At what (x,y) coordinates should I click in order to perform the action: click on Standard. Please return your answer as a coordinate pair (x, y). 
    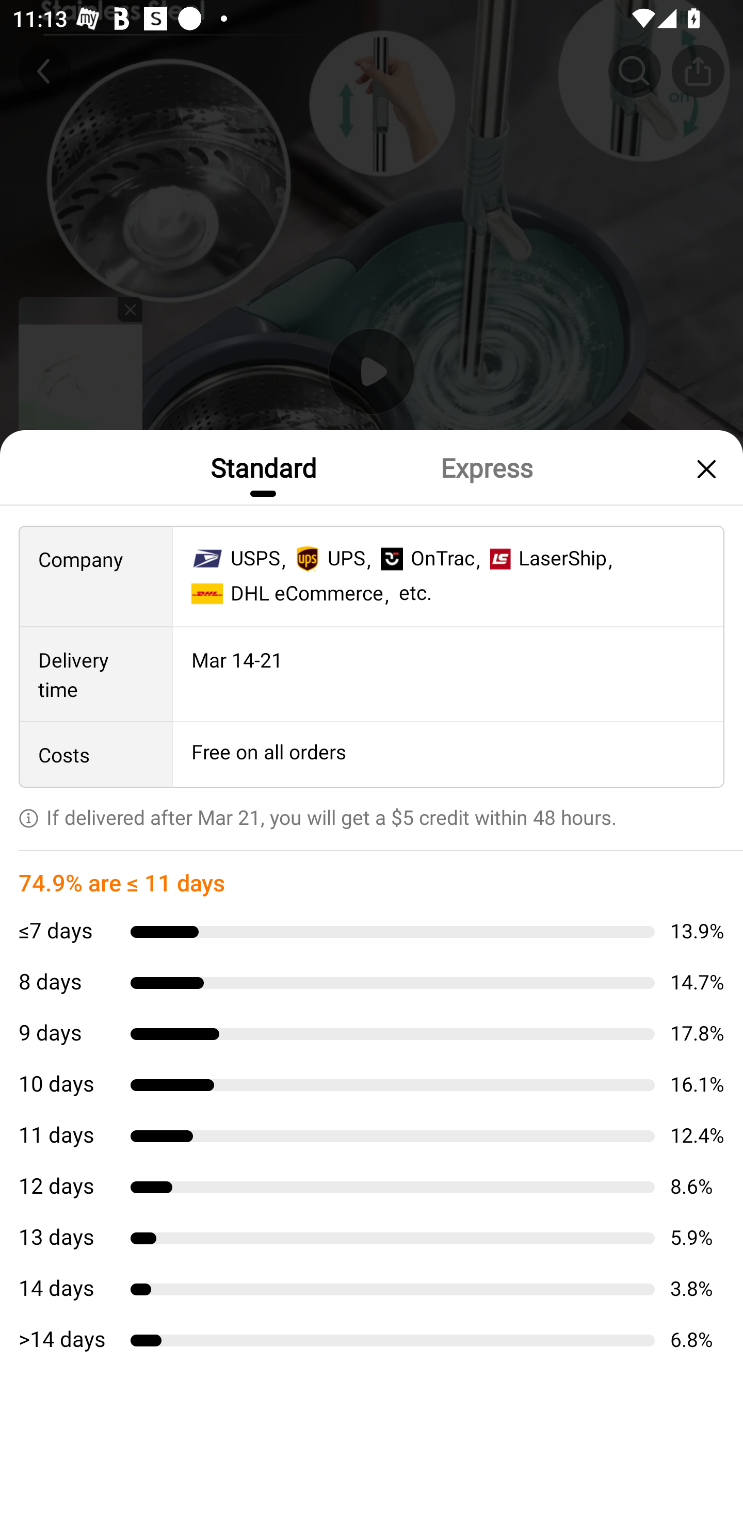
    Looking at the image, I should click on (263, 467).